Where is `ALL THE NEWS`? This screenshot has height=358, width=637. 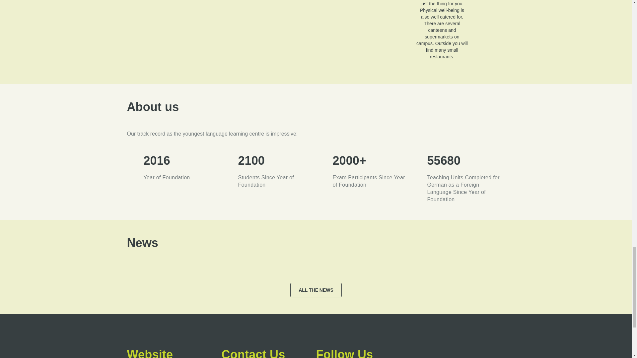
ALL THE NEWS is located at coordinates (316, 290).